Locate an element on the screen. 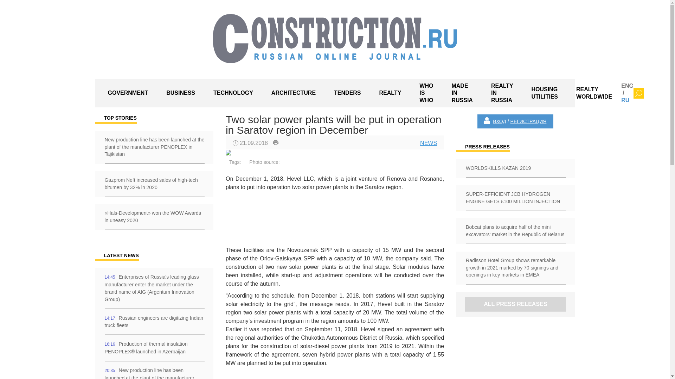 The height and width of the screenshot is (379, 675). ARCHITECTURE is located at coordinates (293, 93).